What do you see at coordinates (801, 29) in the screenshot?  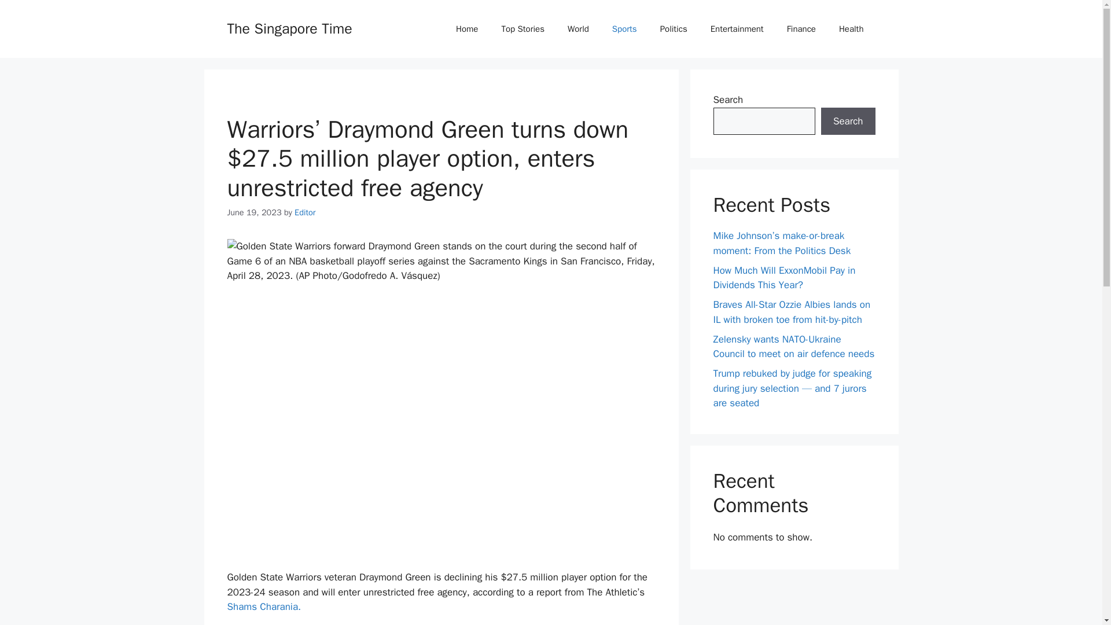 I see `Finance` at bounding box center [801, 29].